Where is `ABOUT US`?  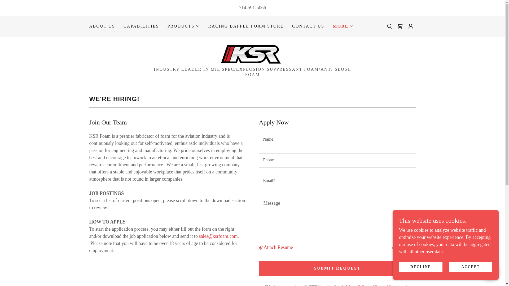
ABOUT US is located at coordinates (102, 26).